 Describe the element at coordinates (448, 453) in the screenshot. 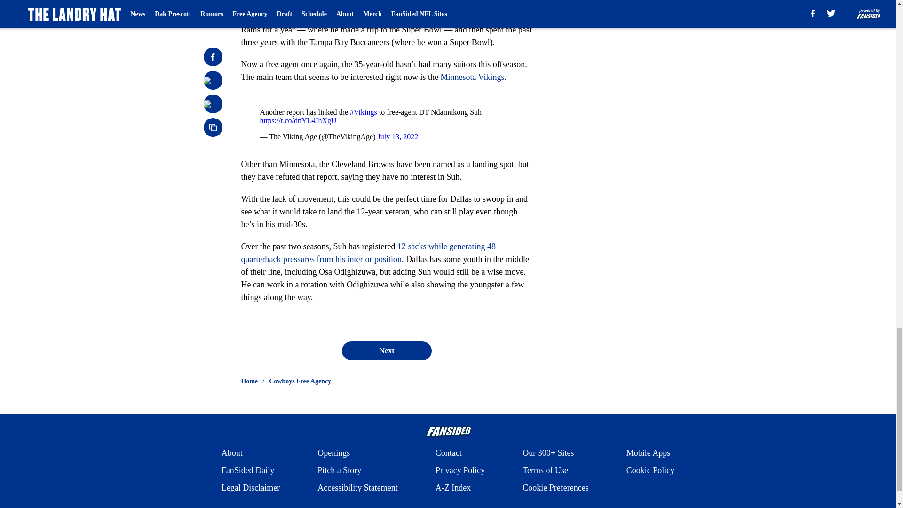

I see `Contact` at that location.